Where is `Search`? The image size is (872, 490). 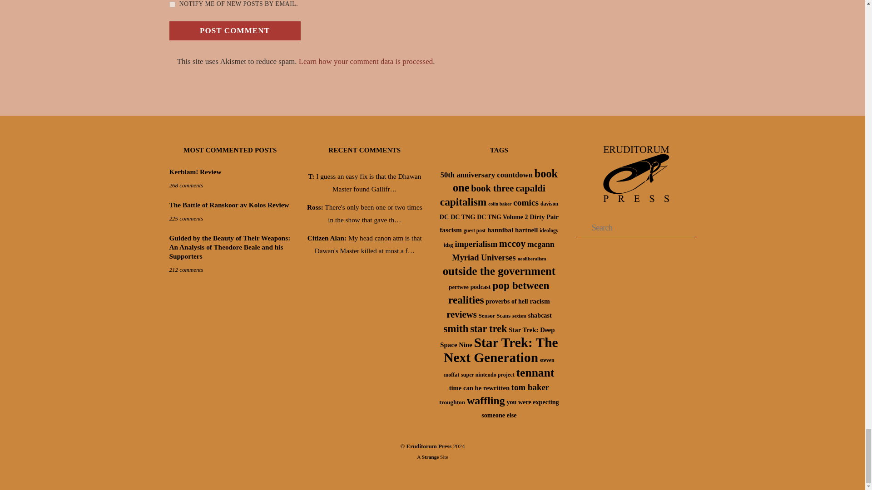
Search is located at coordinates (637, 228).